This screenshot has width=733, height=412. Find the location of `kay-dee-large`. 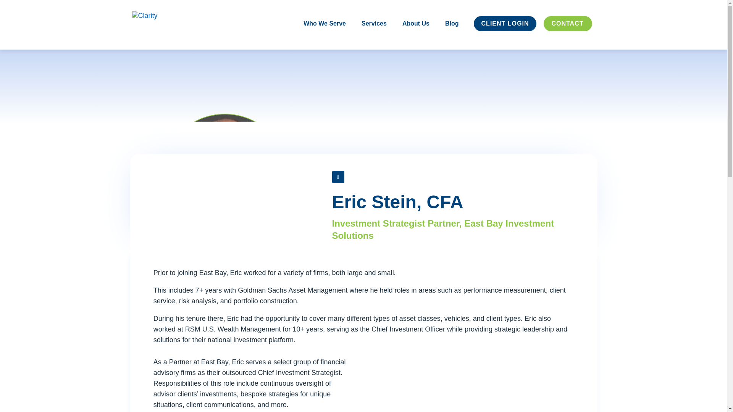

kay-dee-large is located at coordinates (224, 178).